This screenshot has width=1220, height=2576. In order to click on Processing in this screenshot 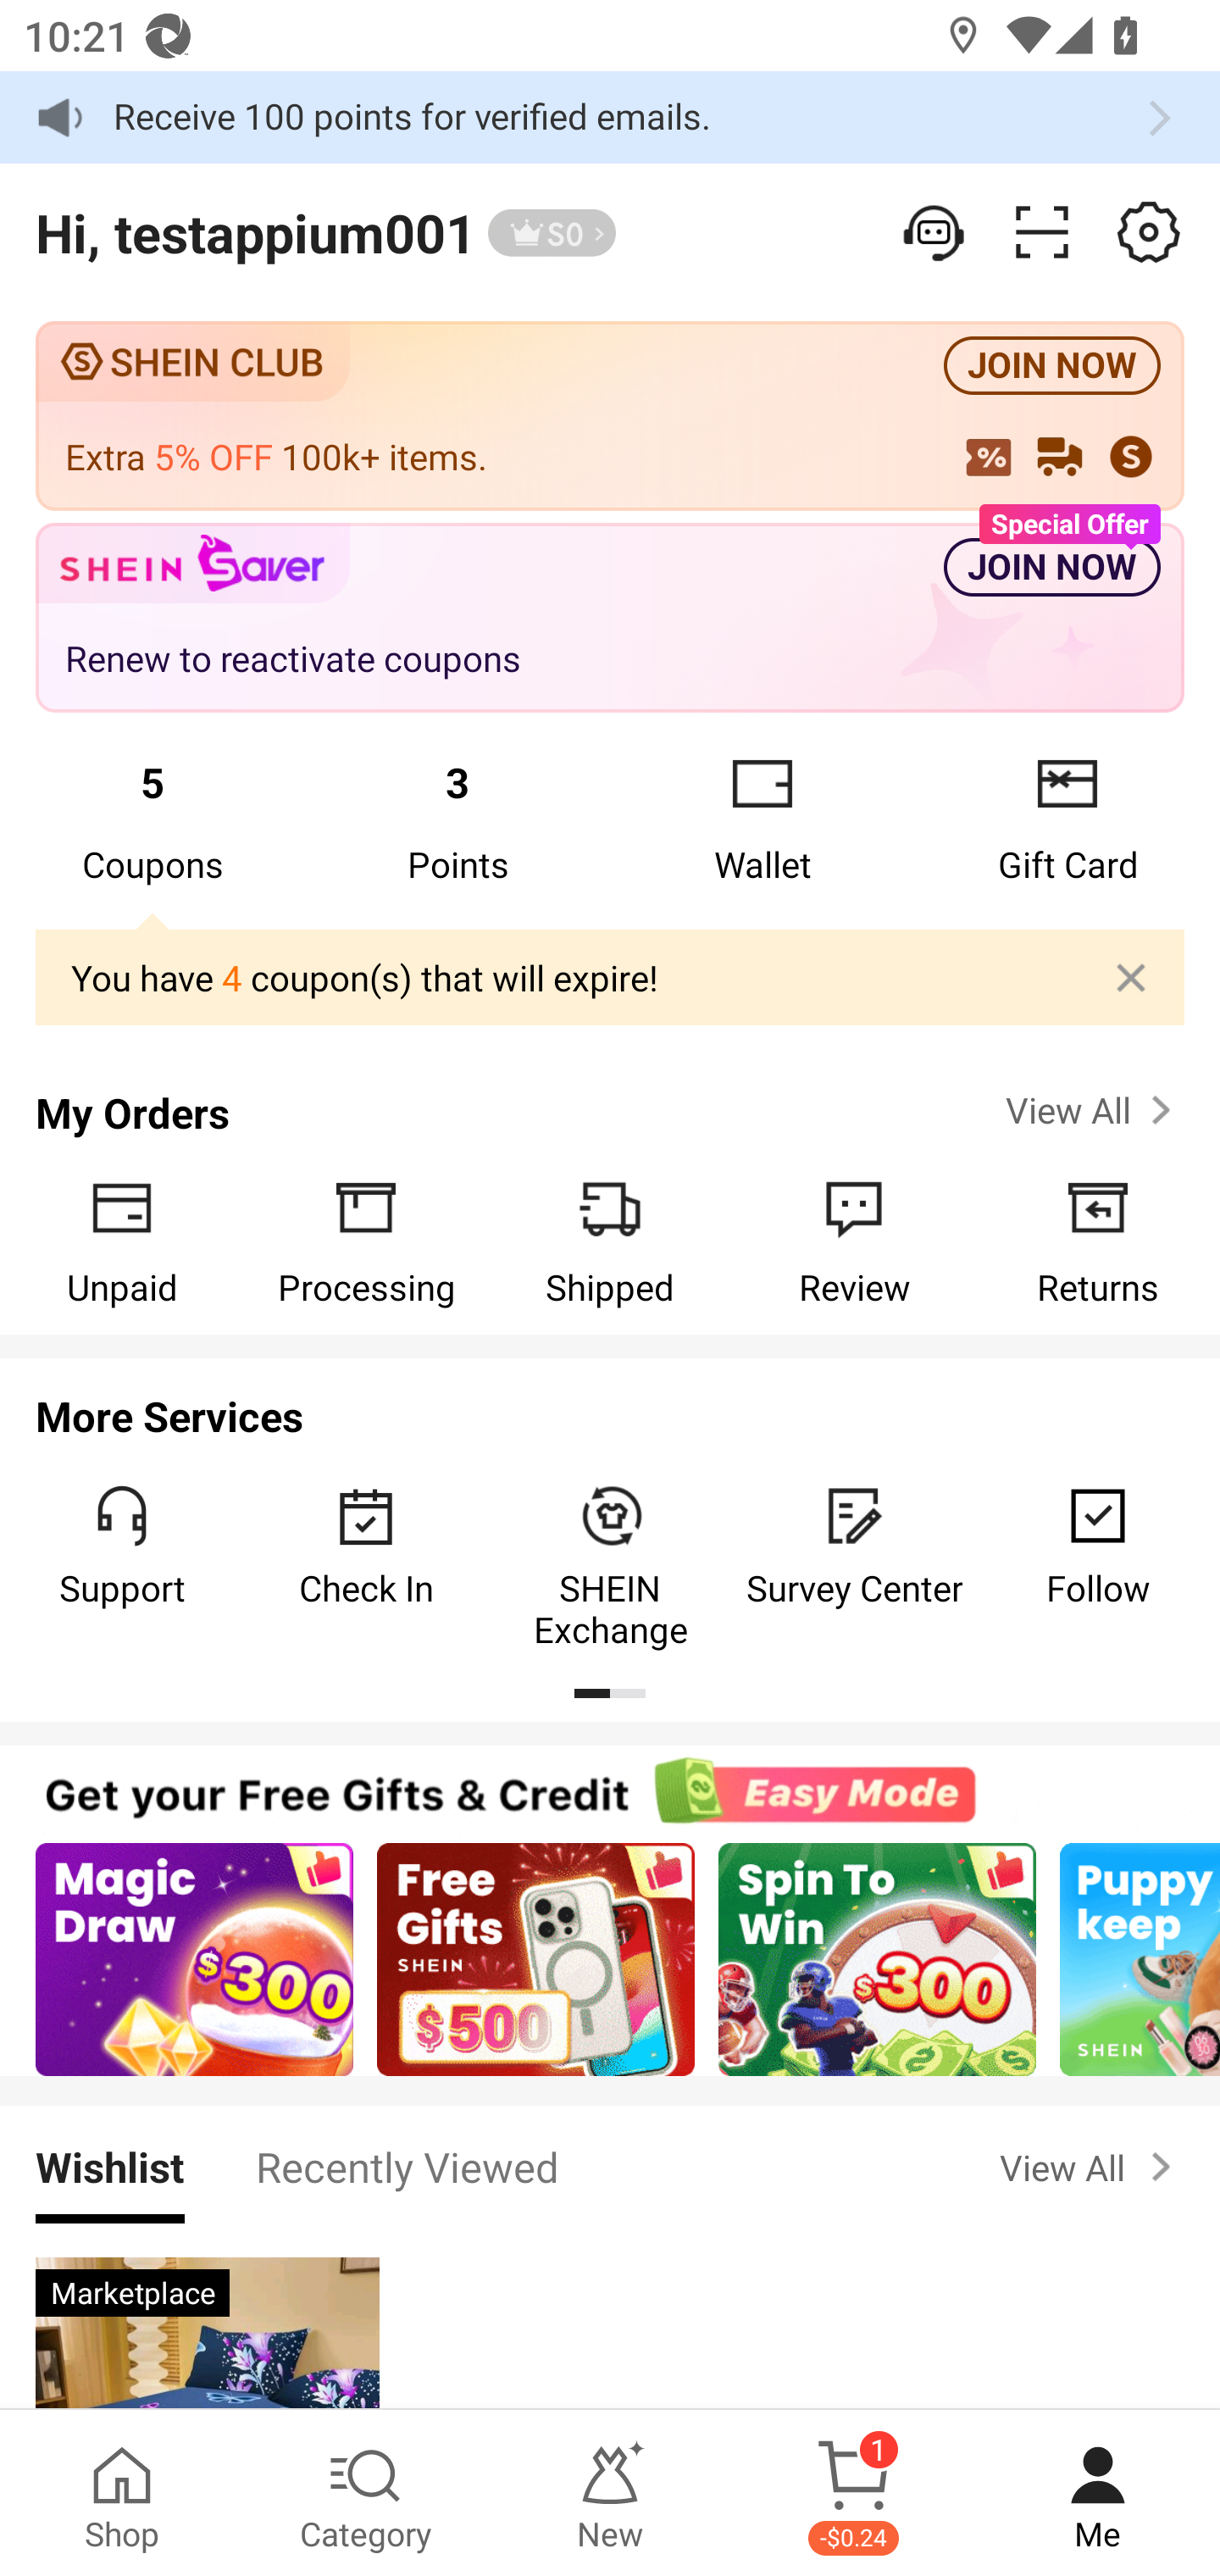, I will do `click(366, 1240)`.